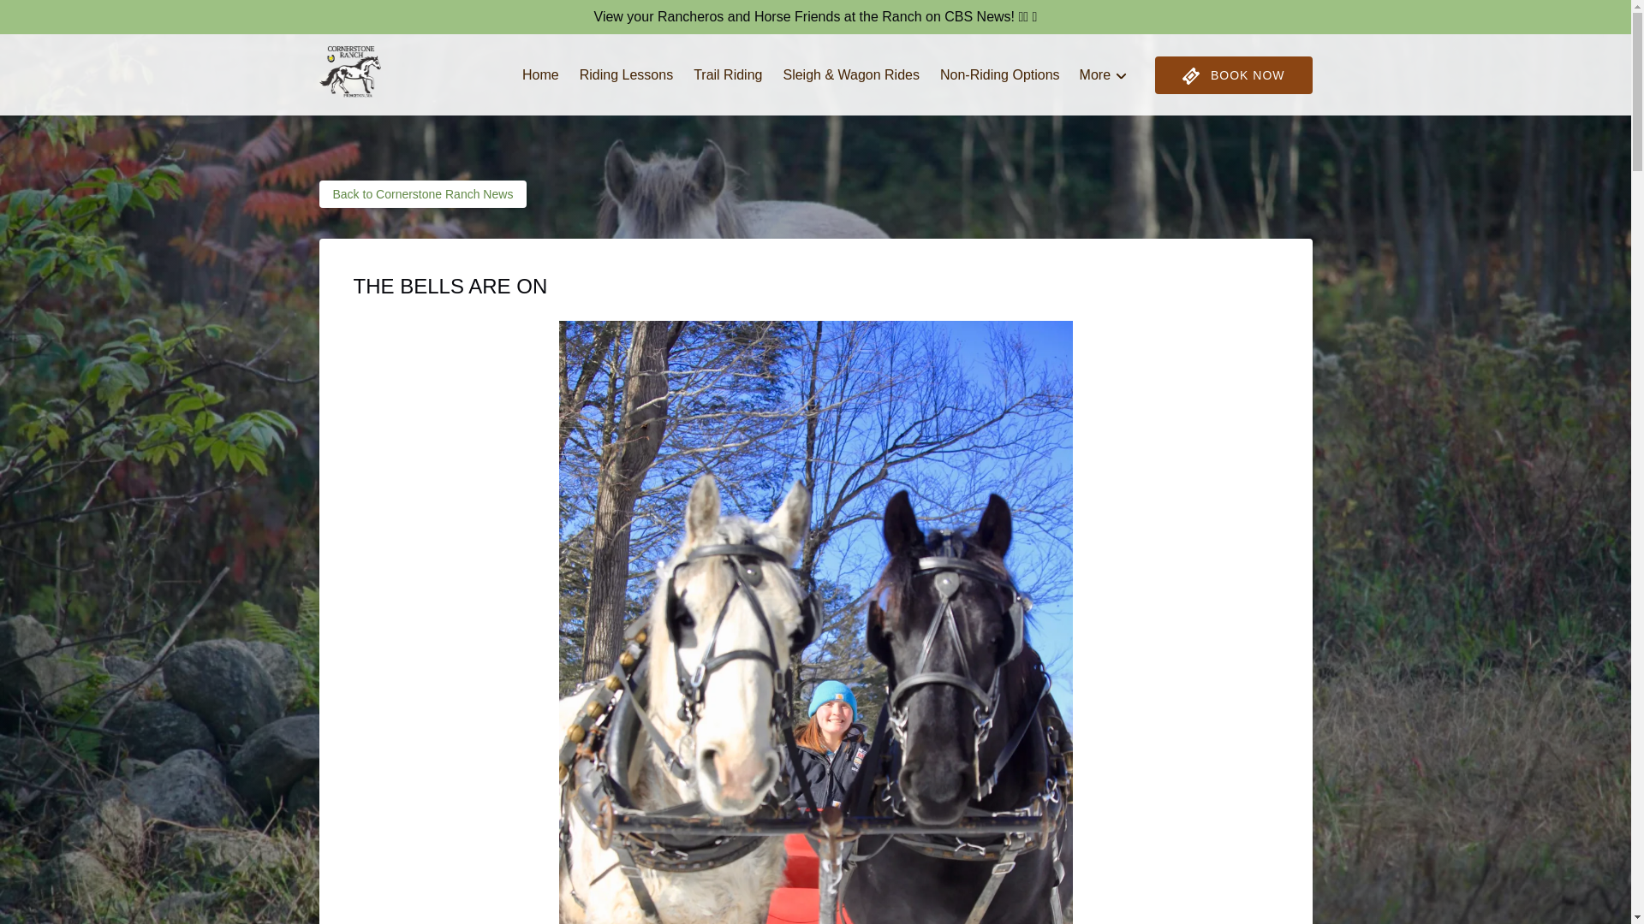  Describe the element at coordinates (539, 75) in the screenshot. I see `Home` at that location.